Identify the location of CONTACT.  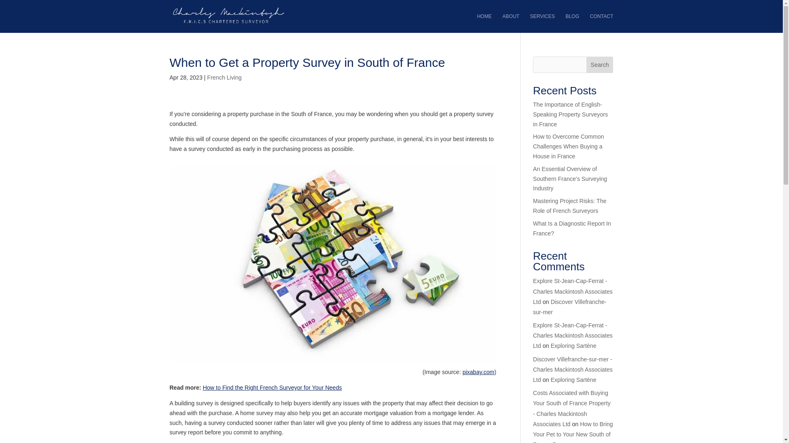
(601, 23).